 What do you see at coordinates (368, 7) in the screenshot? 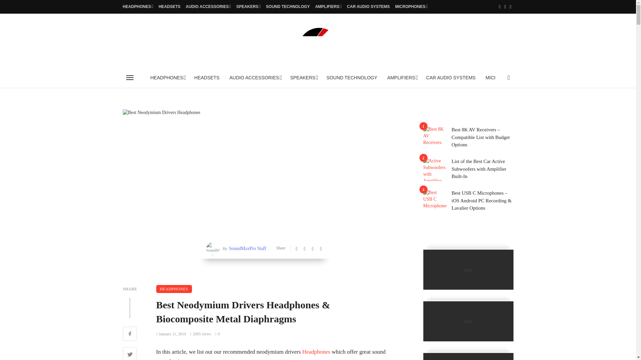
I see `CAR AUDIO SYSTEMS` at bounding box center [368, 7].